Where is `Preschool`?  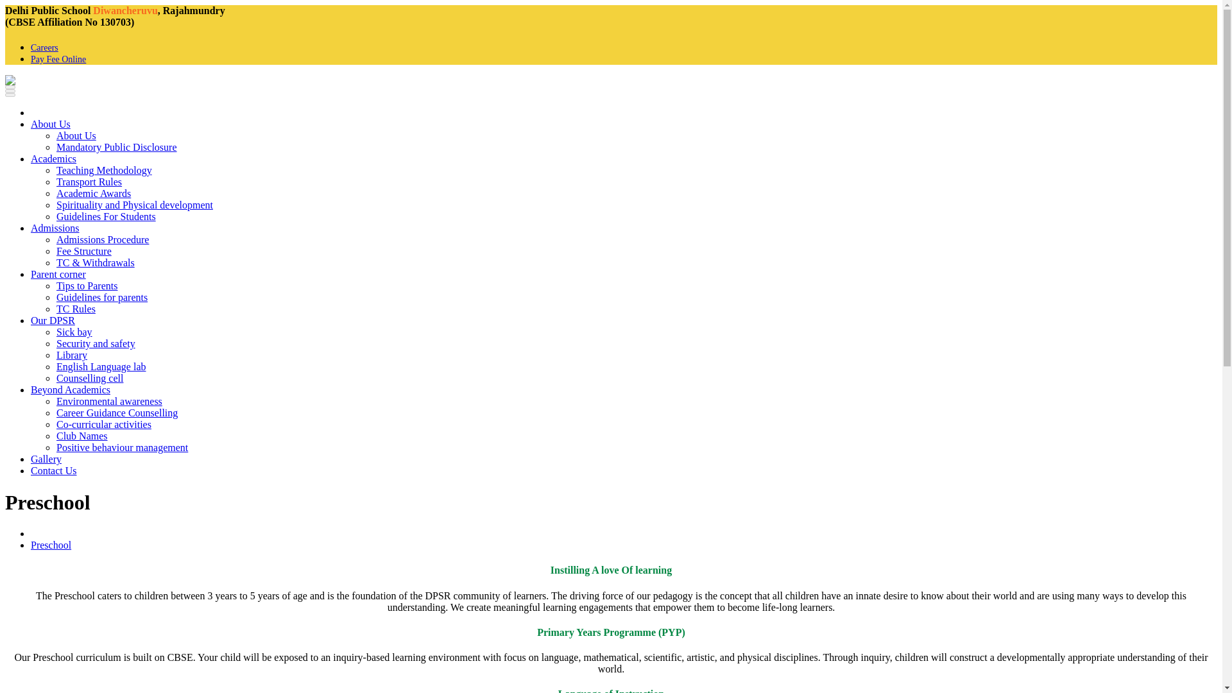 Preschool is located at coordinates (51, 545).